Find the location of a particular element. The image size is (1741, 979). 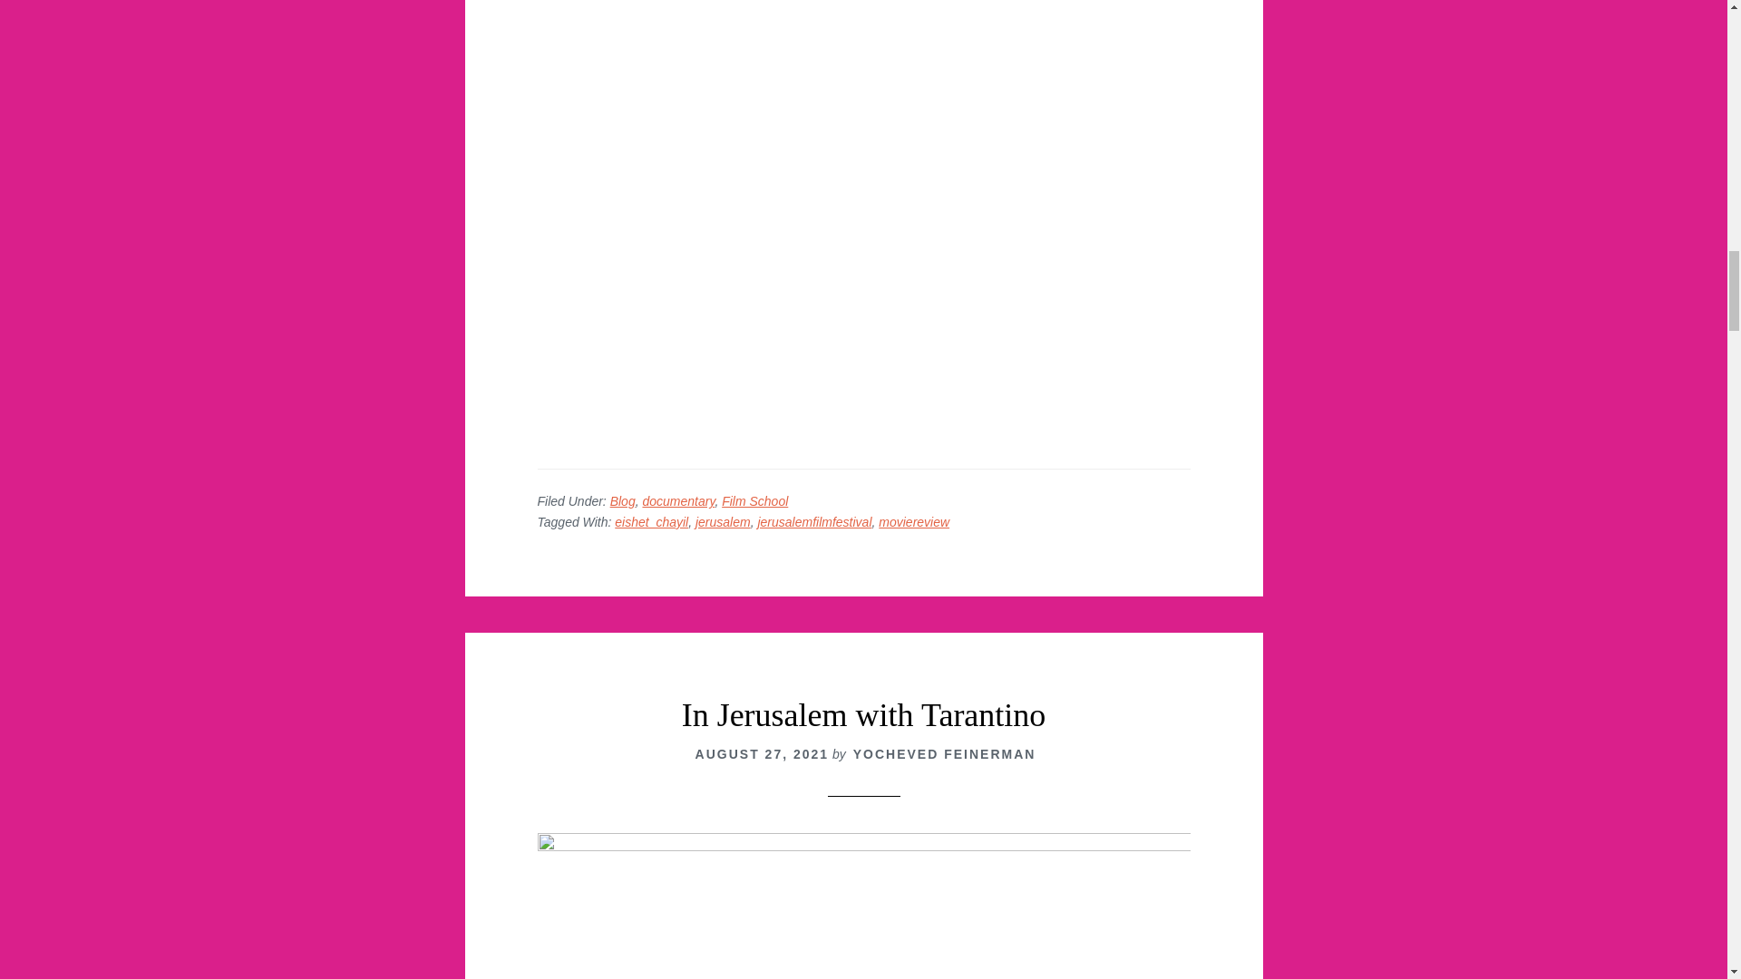

In Jerusalem with Tarantino is located at coordinates (863, 714).